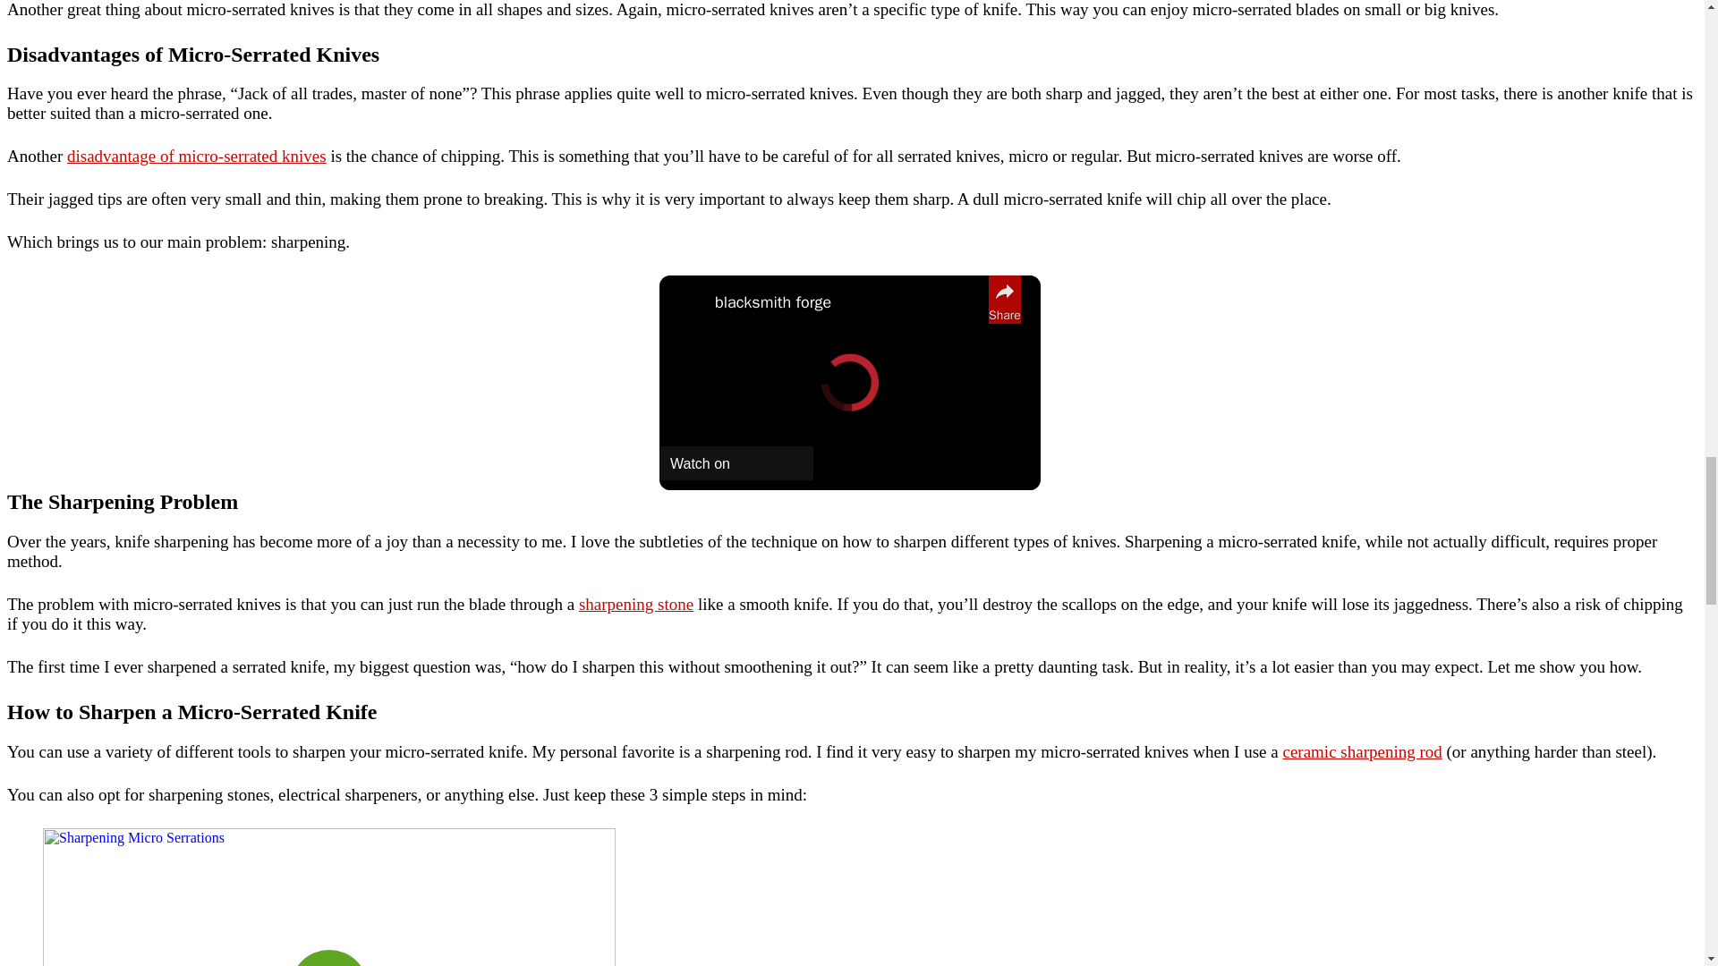 This screenshot has height=966, width=1718. What do you see at coordinates (846, 302) in the screenshot?
I see `blacksmith forge` at bounding box center [846, 302].